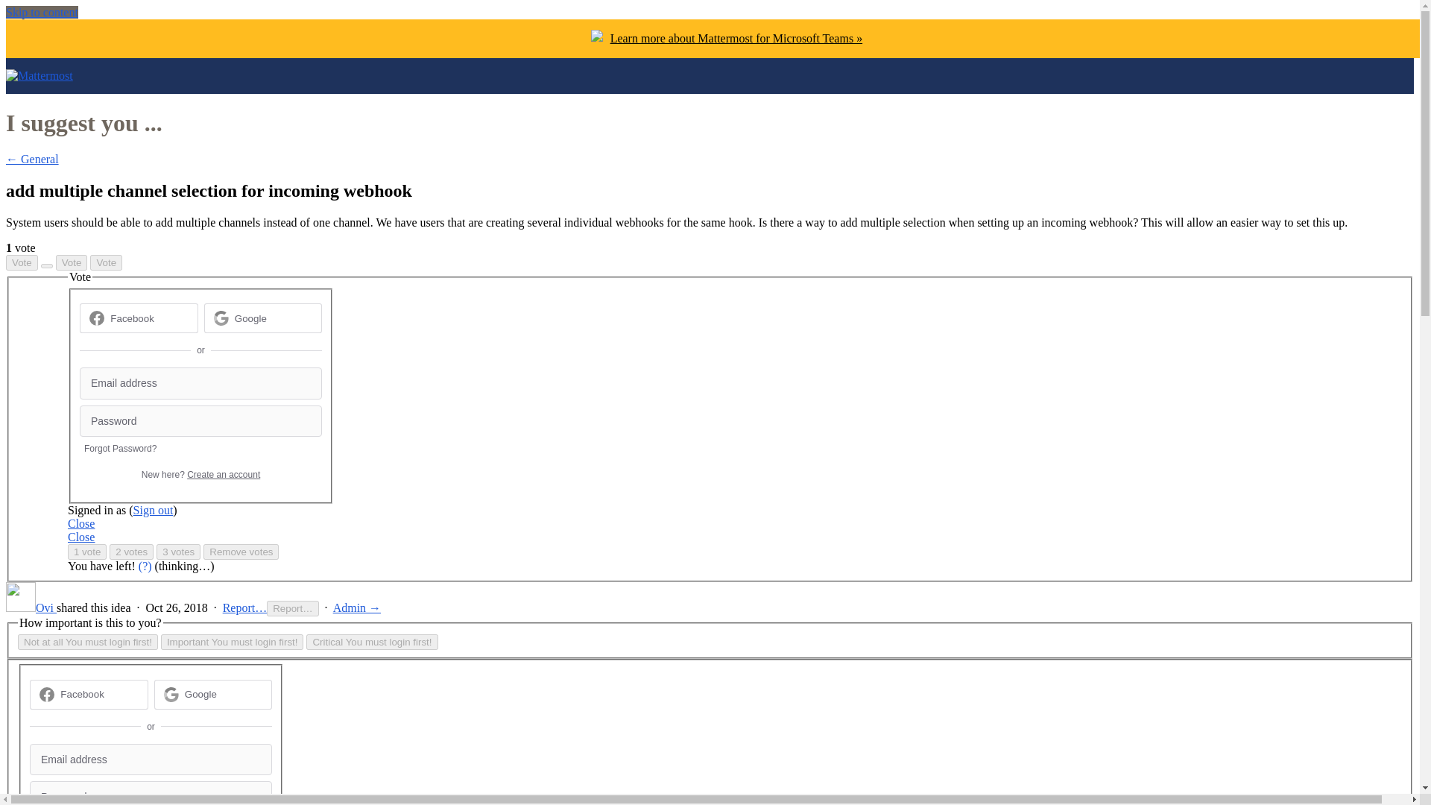  What do you see at coordinates (200, 694) in the screenshot?
I see `Google` at bounding box center [200, 694].